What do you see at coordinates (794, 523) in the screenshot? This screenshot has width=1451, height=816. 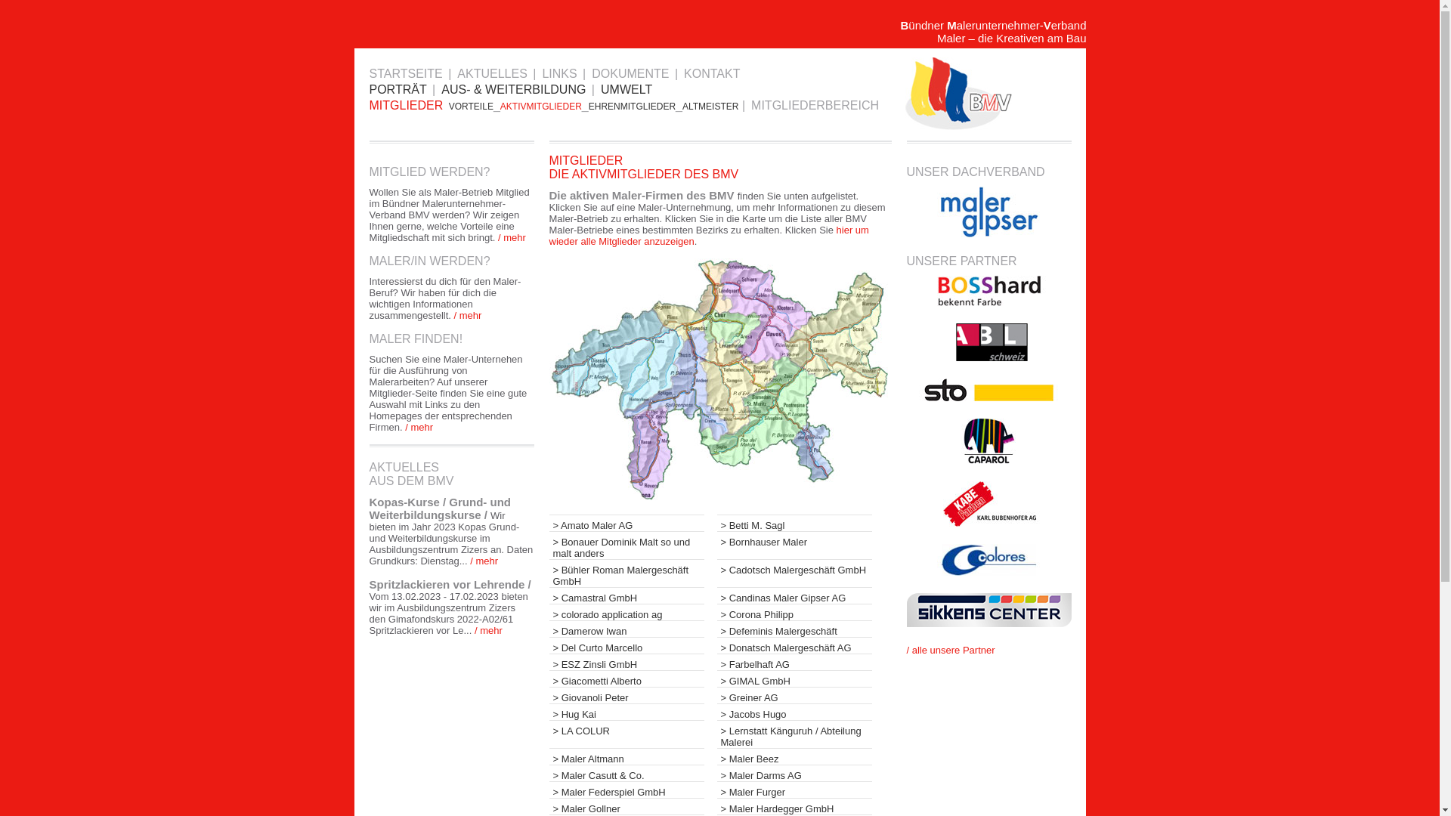 I see `> Betti M. Sagl` at bounding box center [794, 523].